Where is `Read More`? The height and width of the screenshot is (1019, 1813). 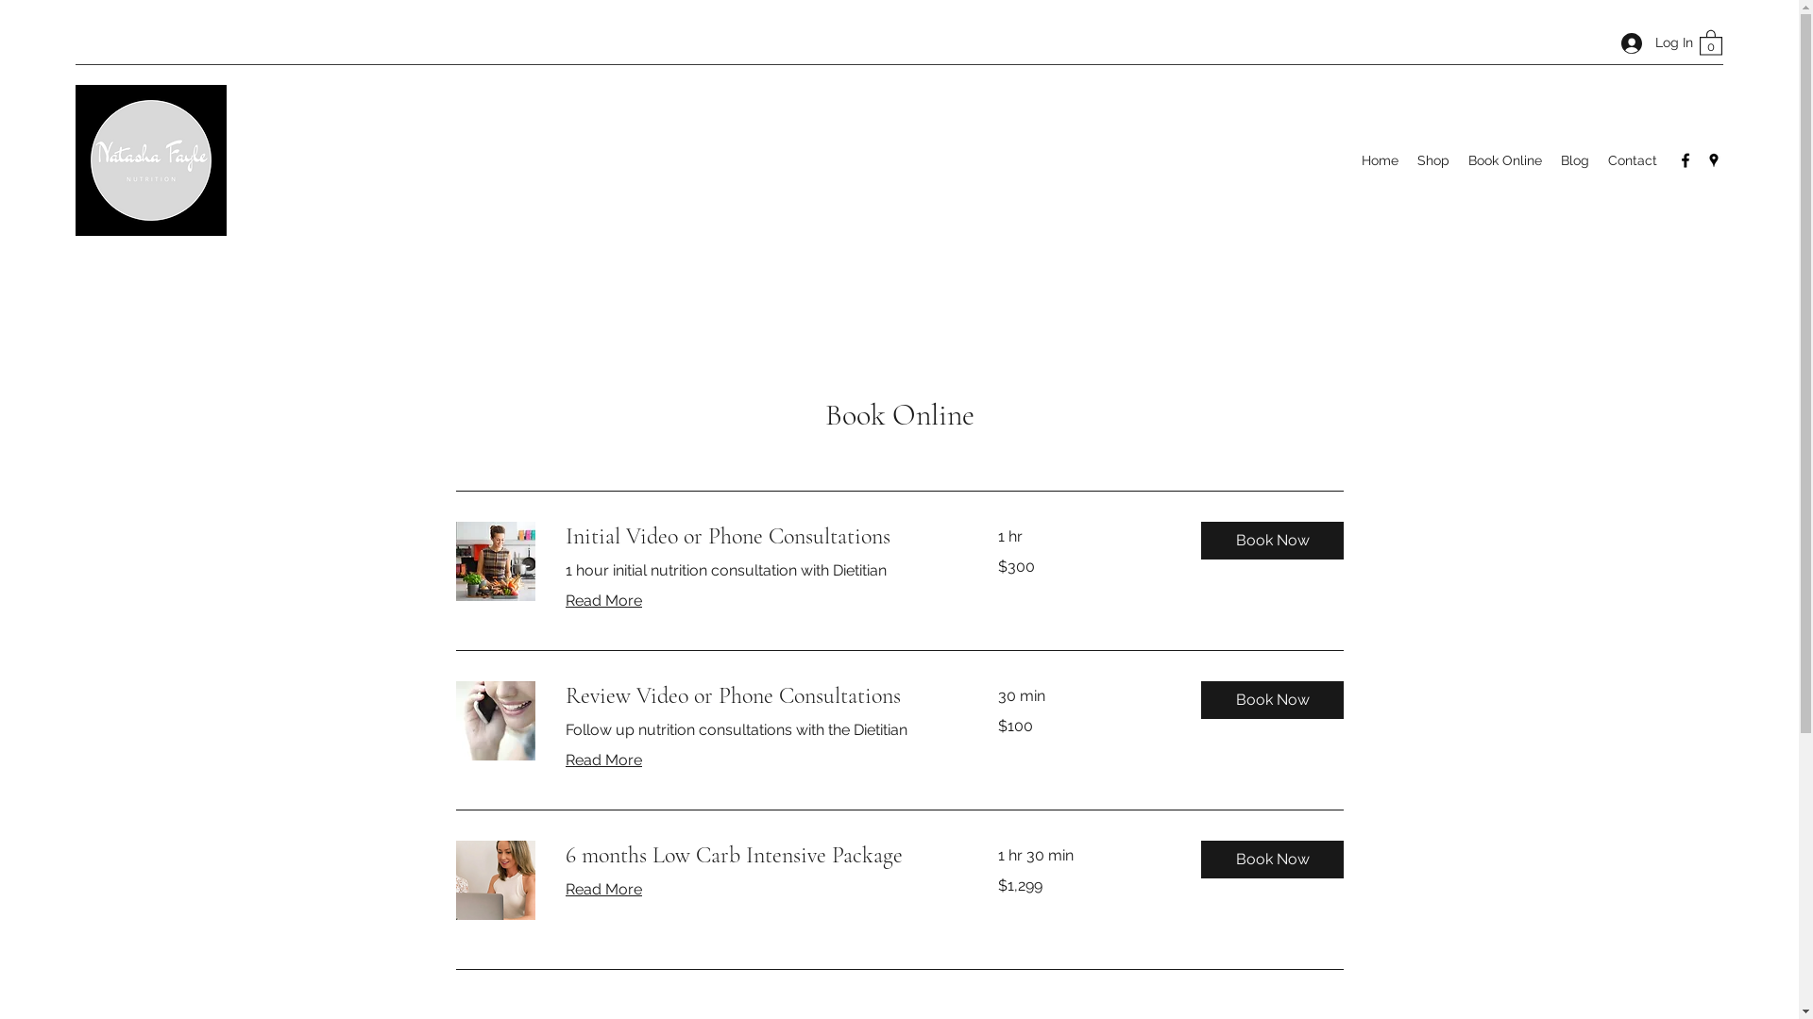
Read More is located at coordinates (602, 890).